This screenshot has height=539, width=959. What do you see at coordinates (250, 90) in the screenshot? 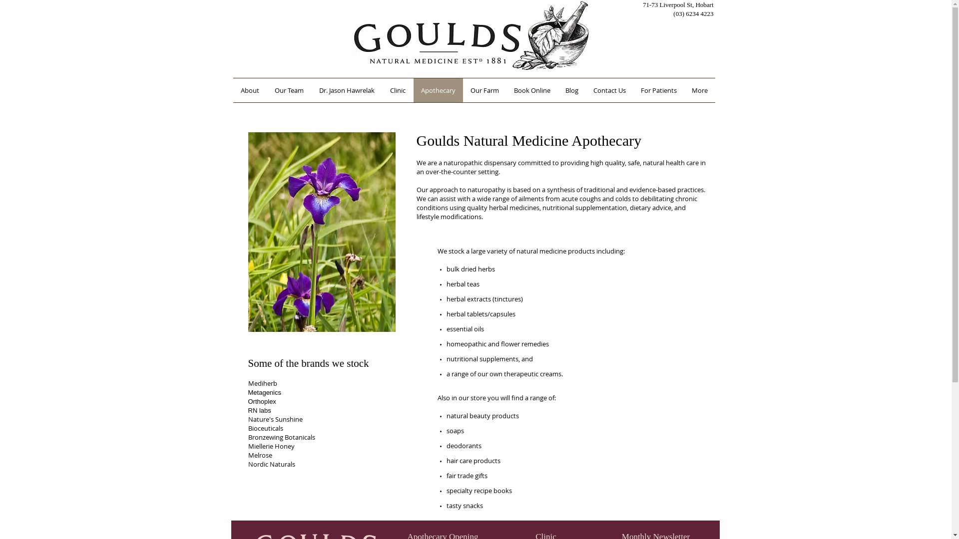
I see `About` at bounding box center [250, 90].